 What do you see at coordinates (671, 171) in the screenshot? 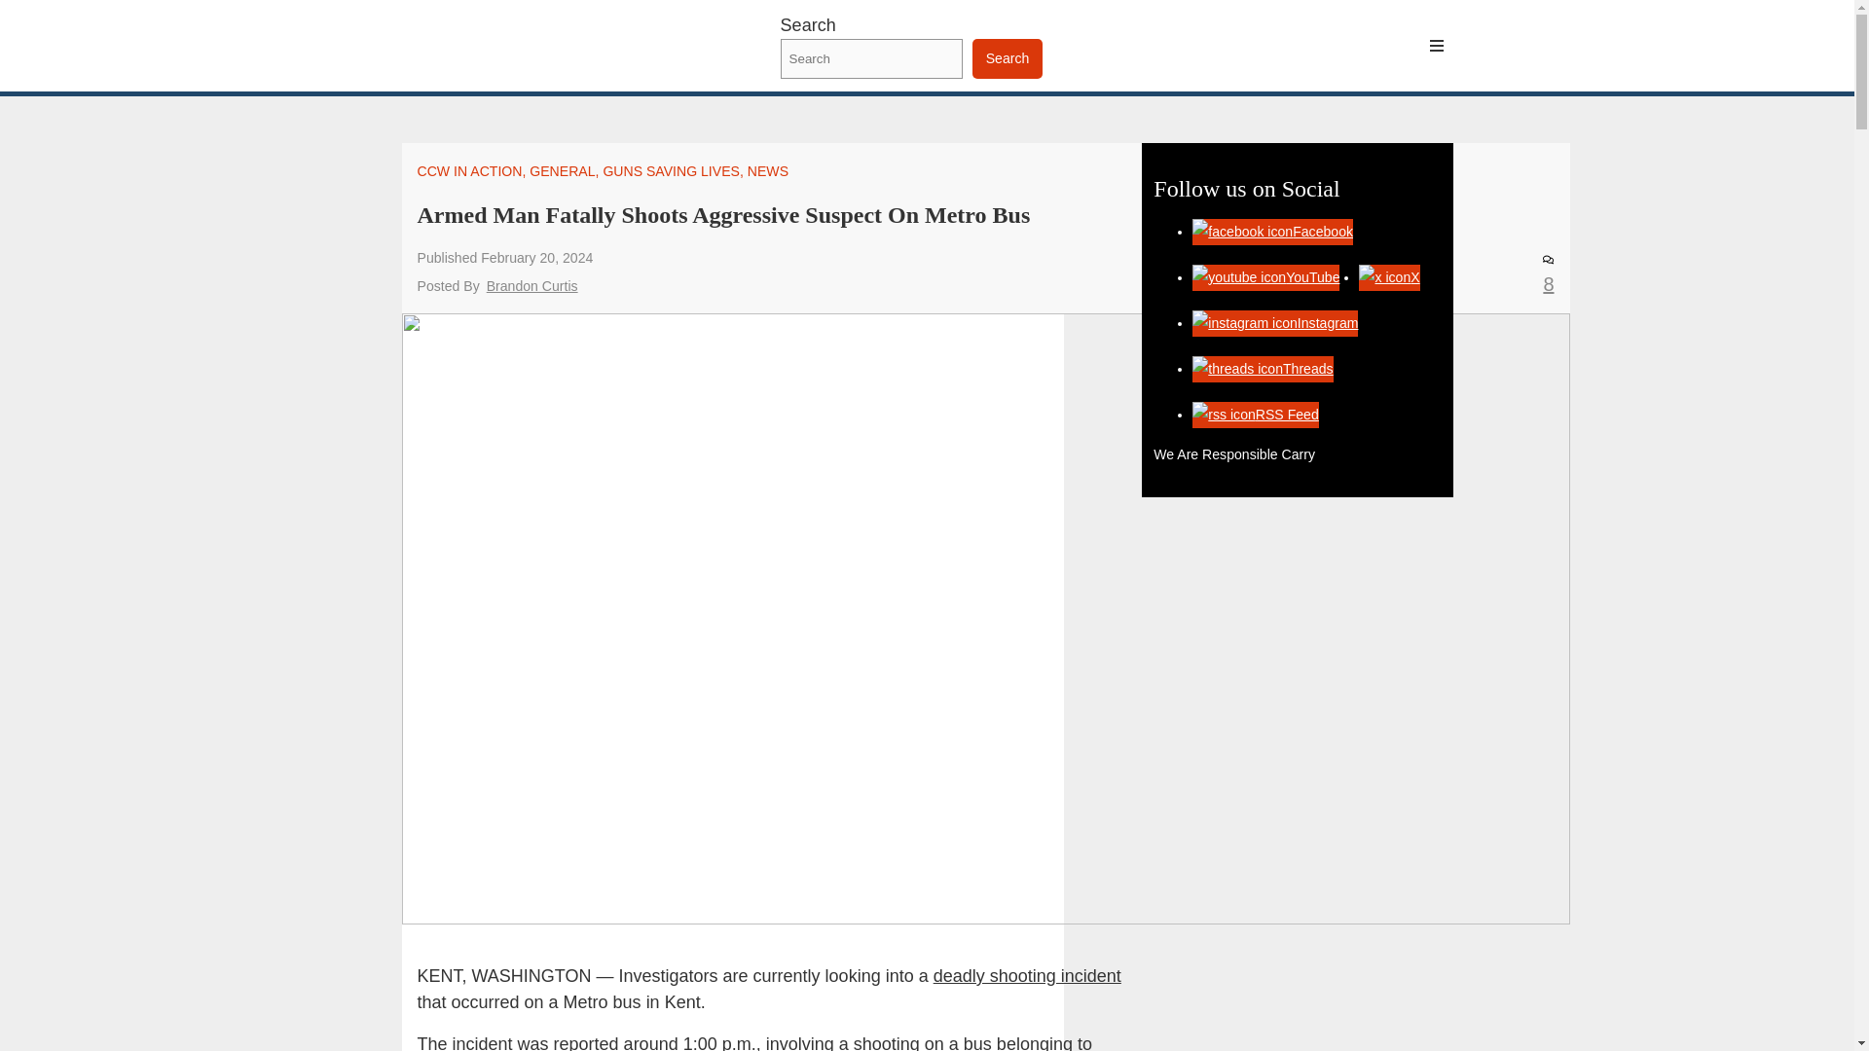
I see `GUNS SAVING LIVES` at bounding box center [671, 171].